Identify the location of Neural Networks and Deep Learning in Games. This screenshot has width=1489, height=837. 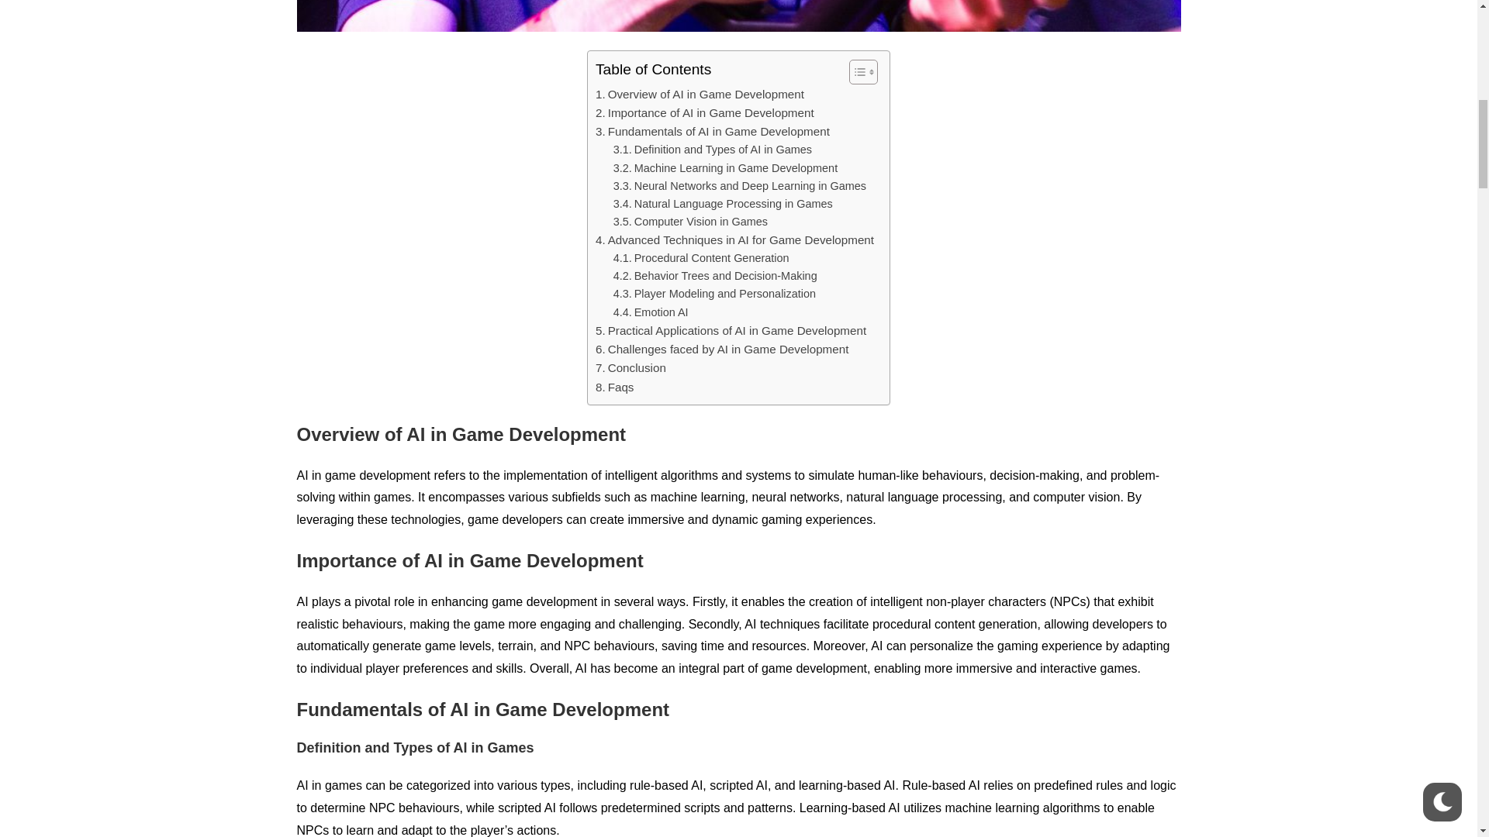
(740, 186).